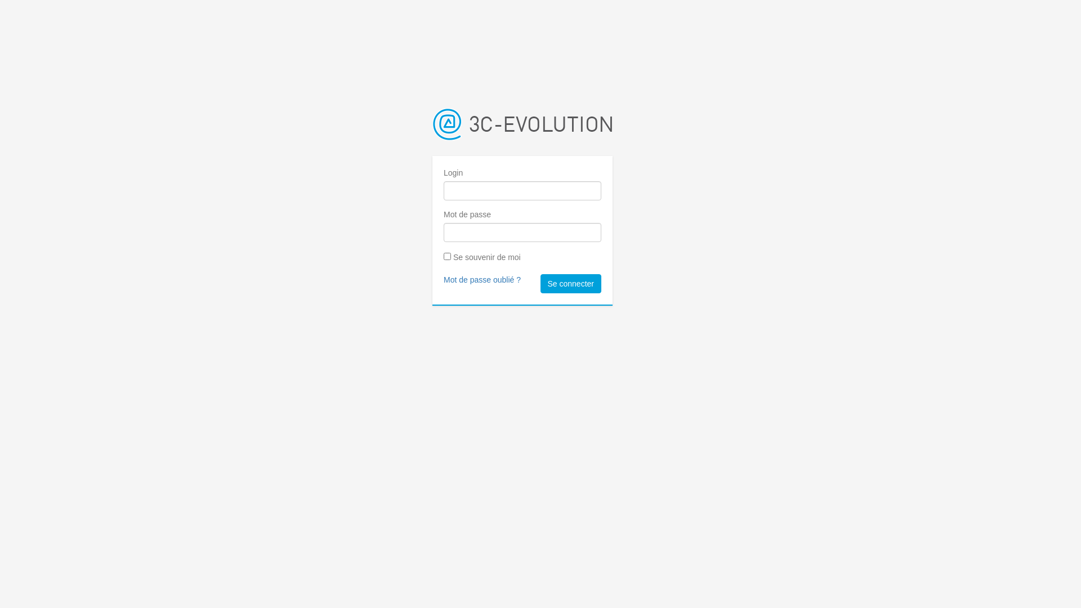 Image resolution: width=1081 pixels, height=608 pixels. I want to click on Se connecter, so click(571, 284).